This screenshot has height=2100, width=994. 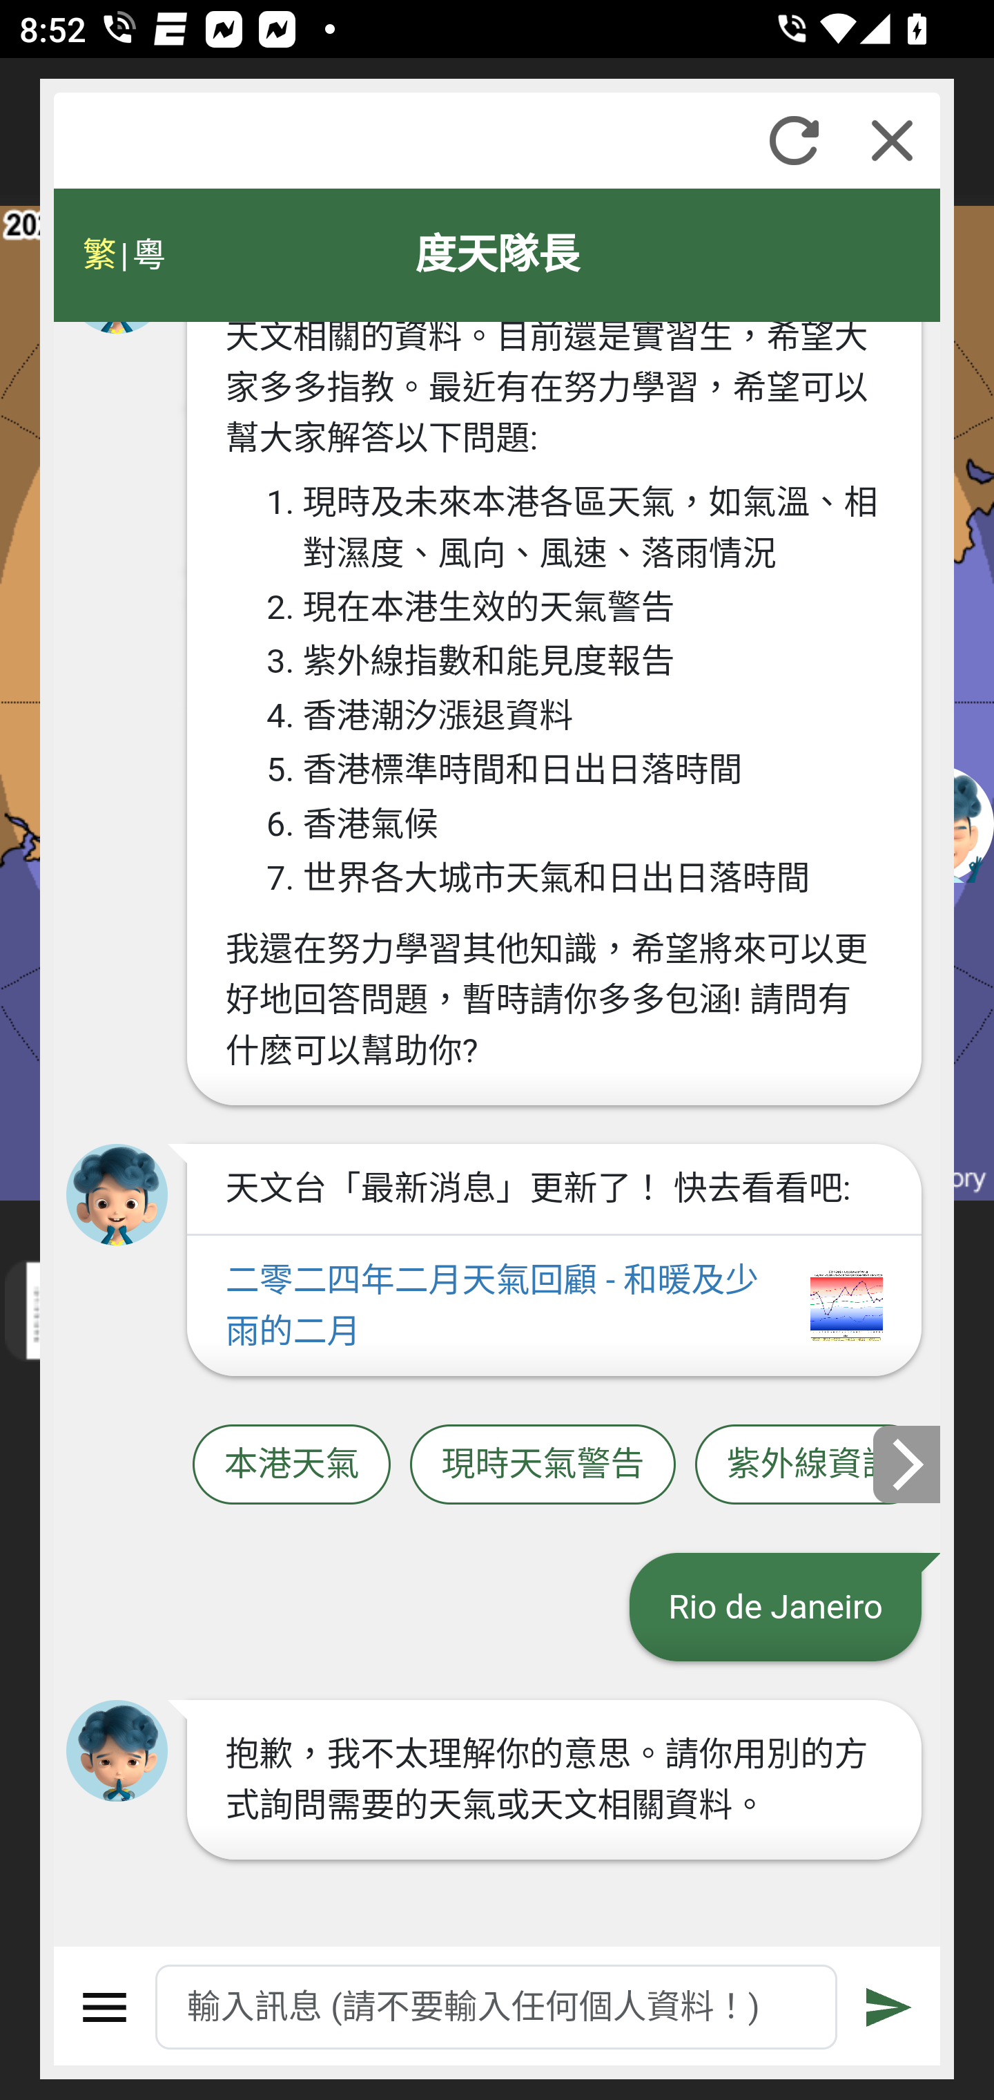 What do you see at coordinates (892, 140) in the screenshot?
I see `關閉` at bounding box center [892, 140].